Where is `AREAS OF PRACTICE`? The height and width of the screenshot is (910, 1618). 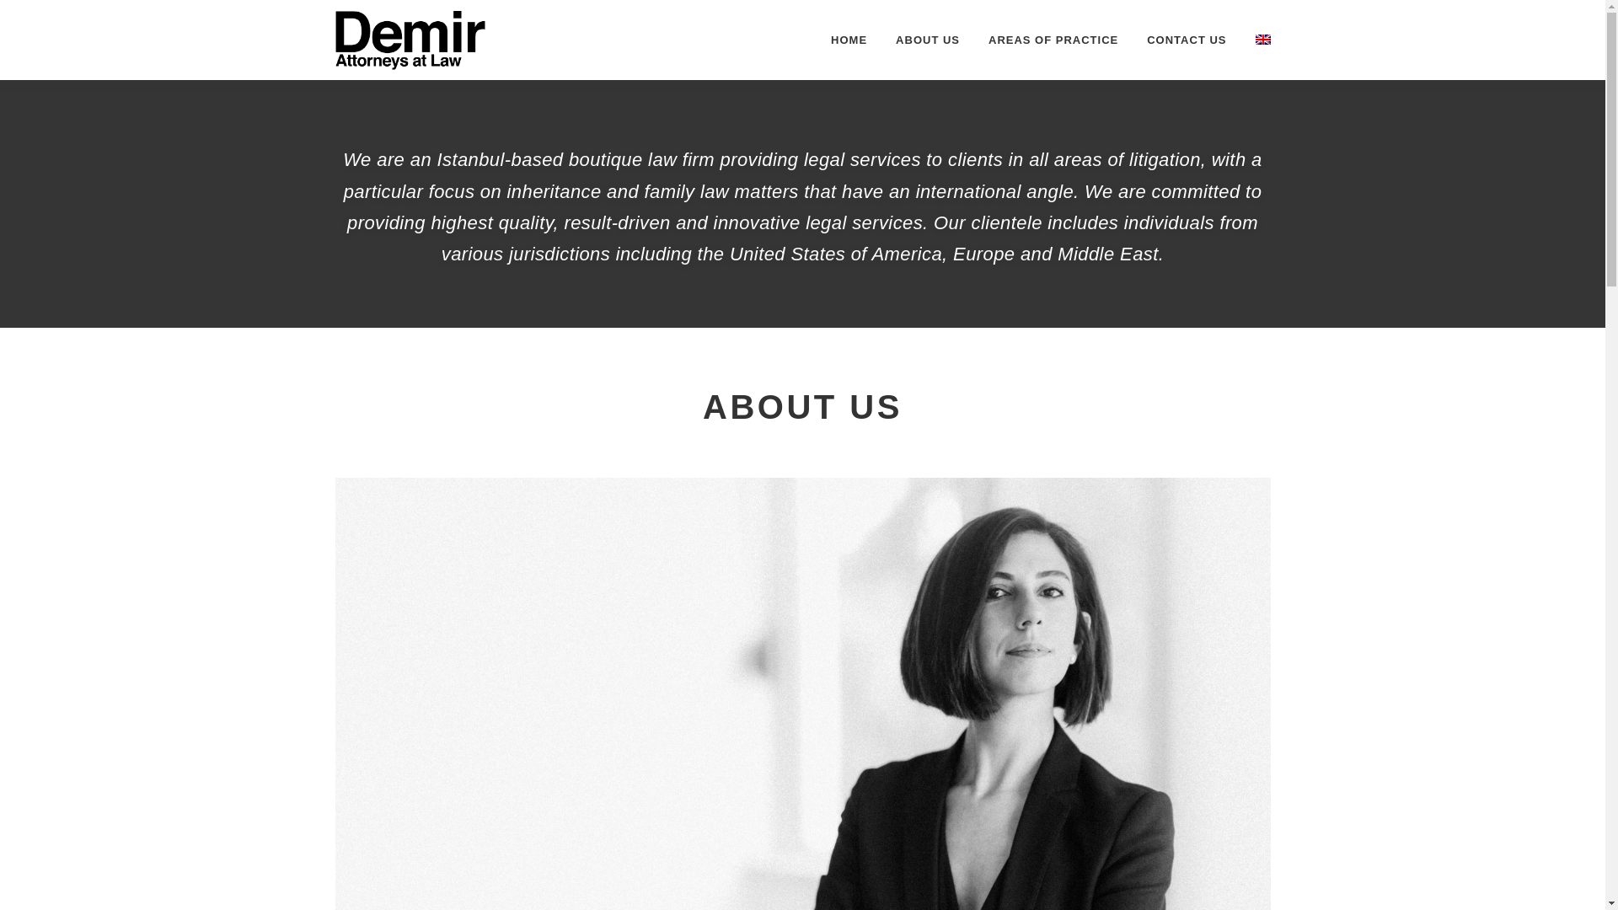
AREAS OF PRACTICE is located at coordinates (1053, 40).